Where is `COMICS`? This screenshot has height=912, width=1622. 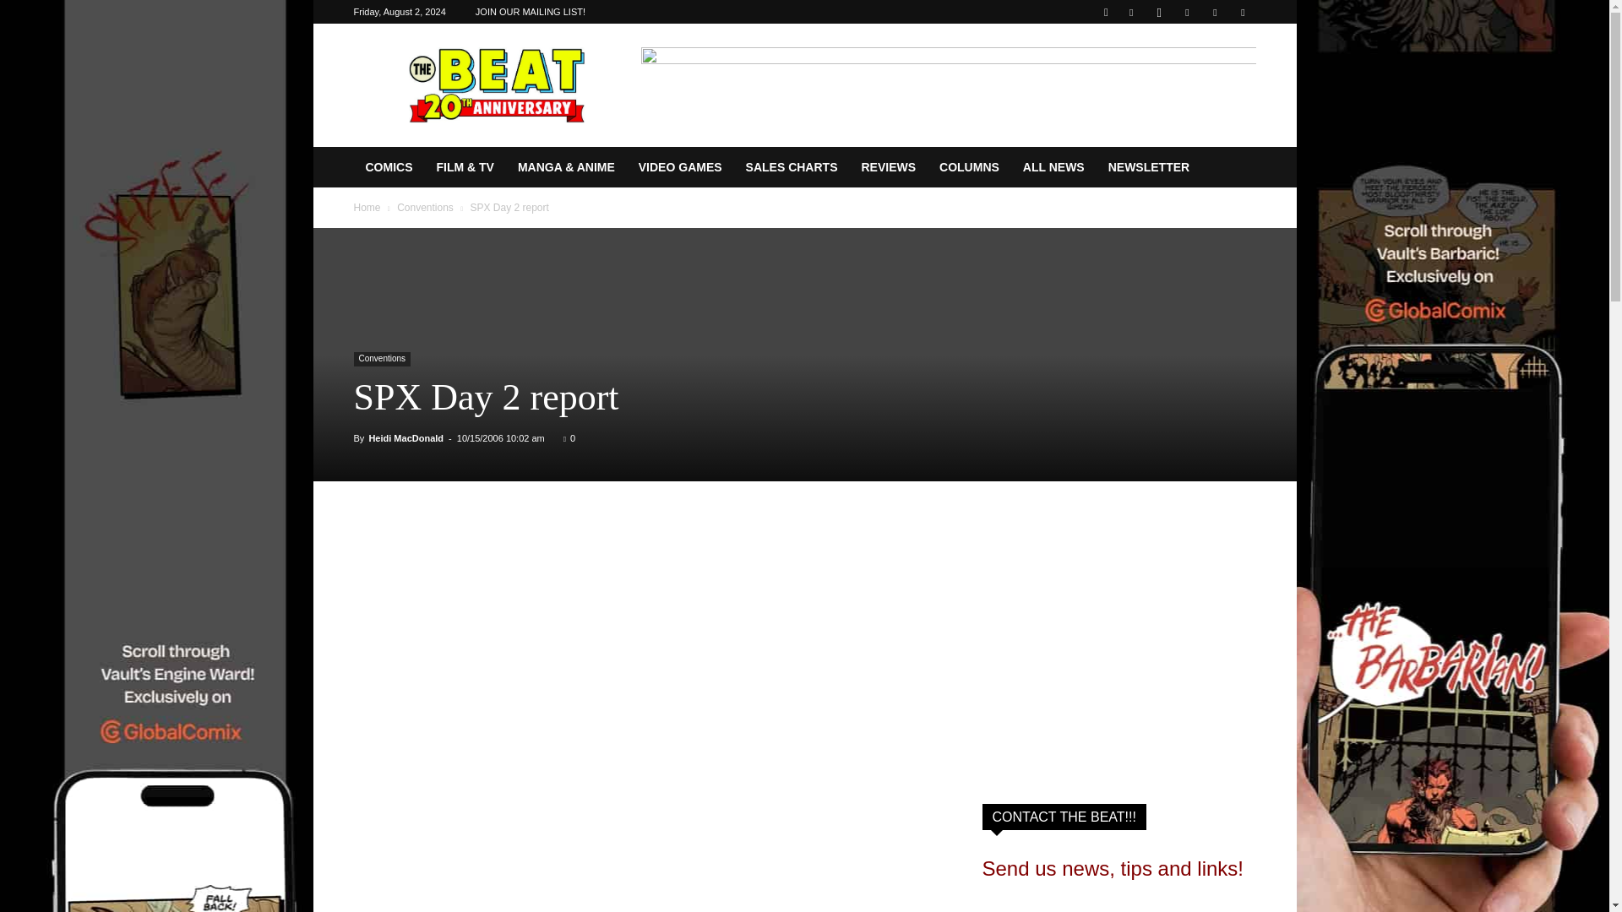
COMICS is located at coordinates (389, 167).